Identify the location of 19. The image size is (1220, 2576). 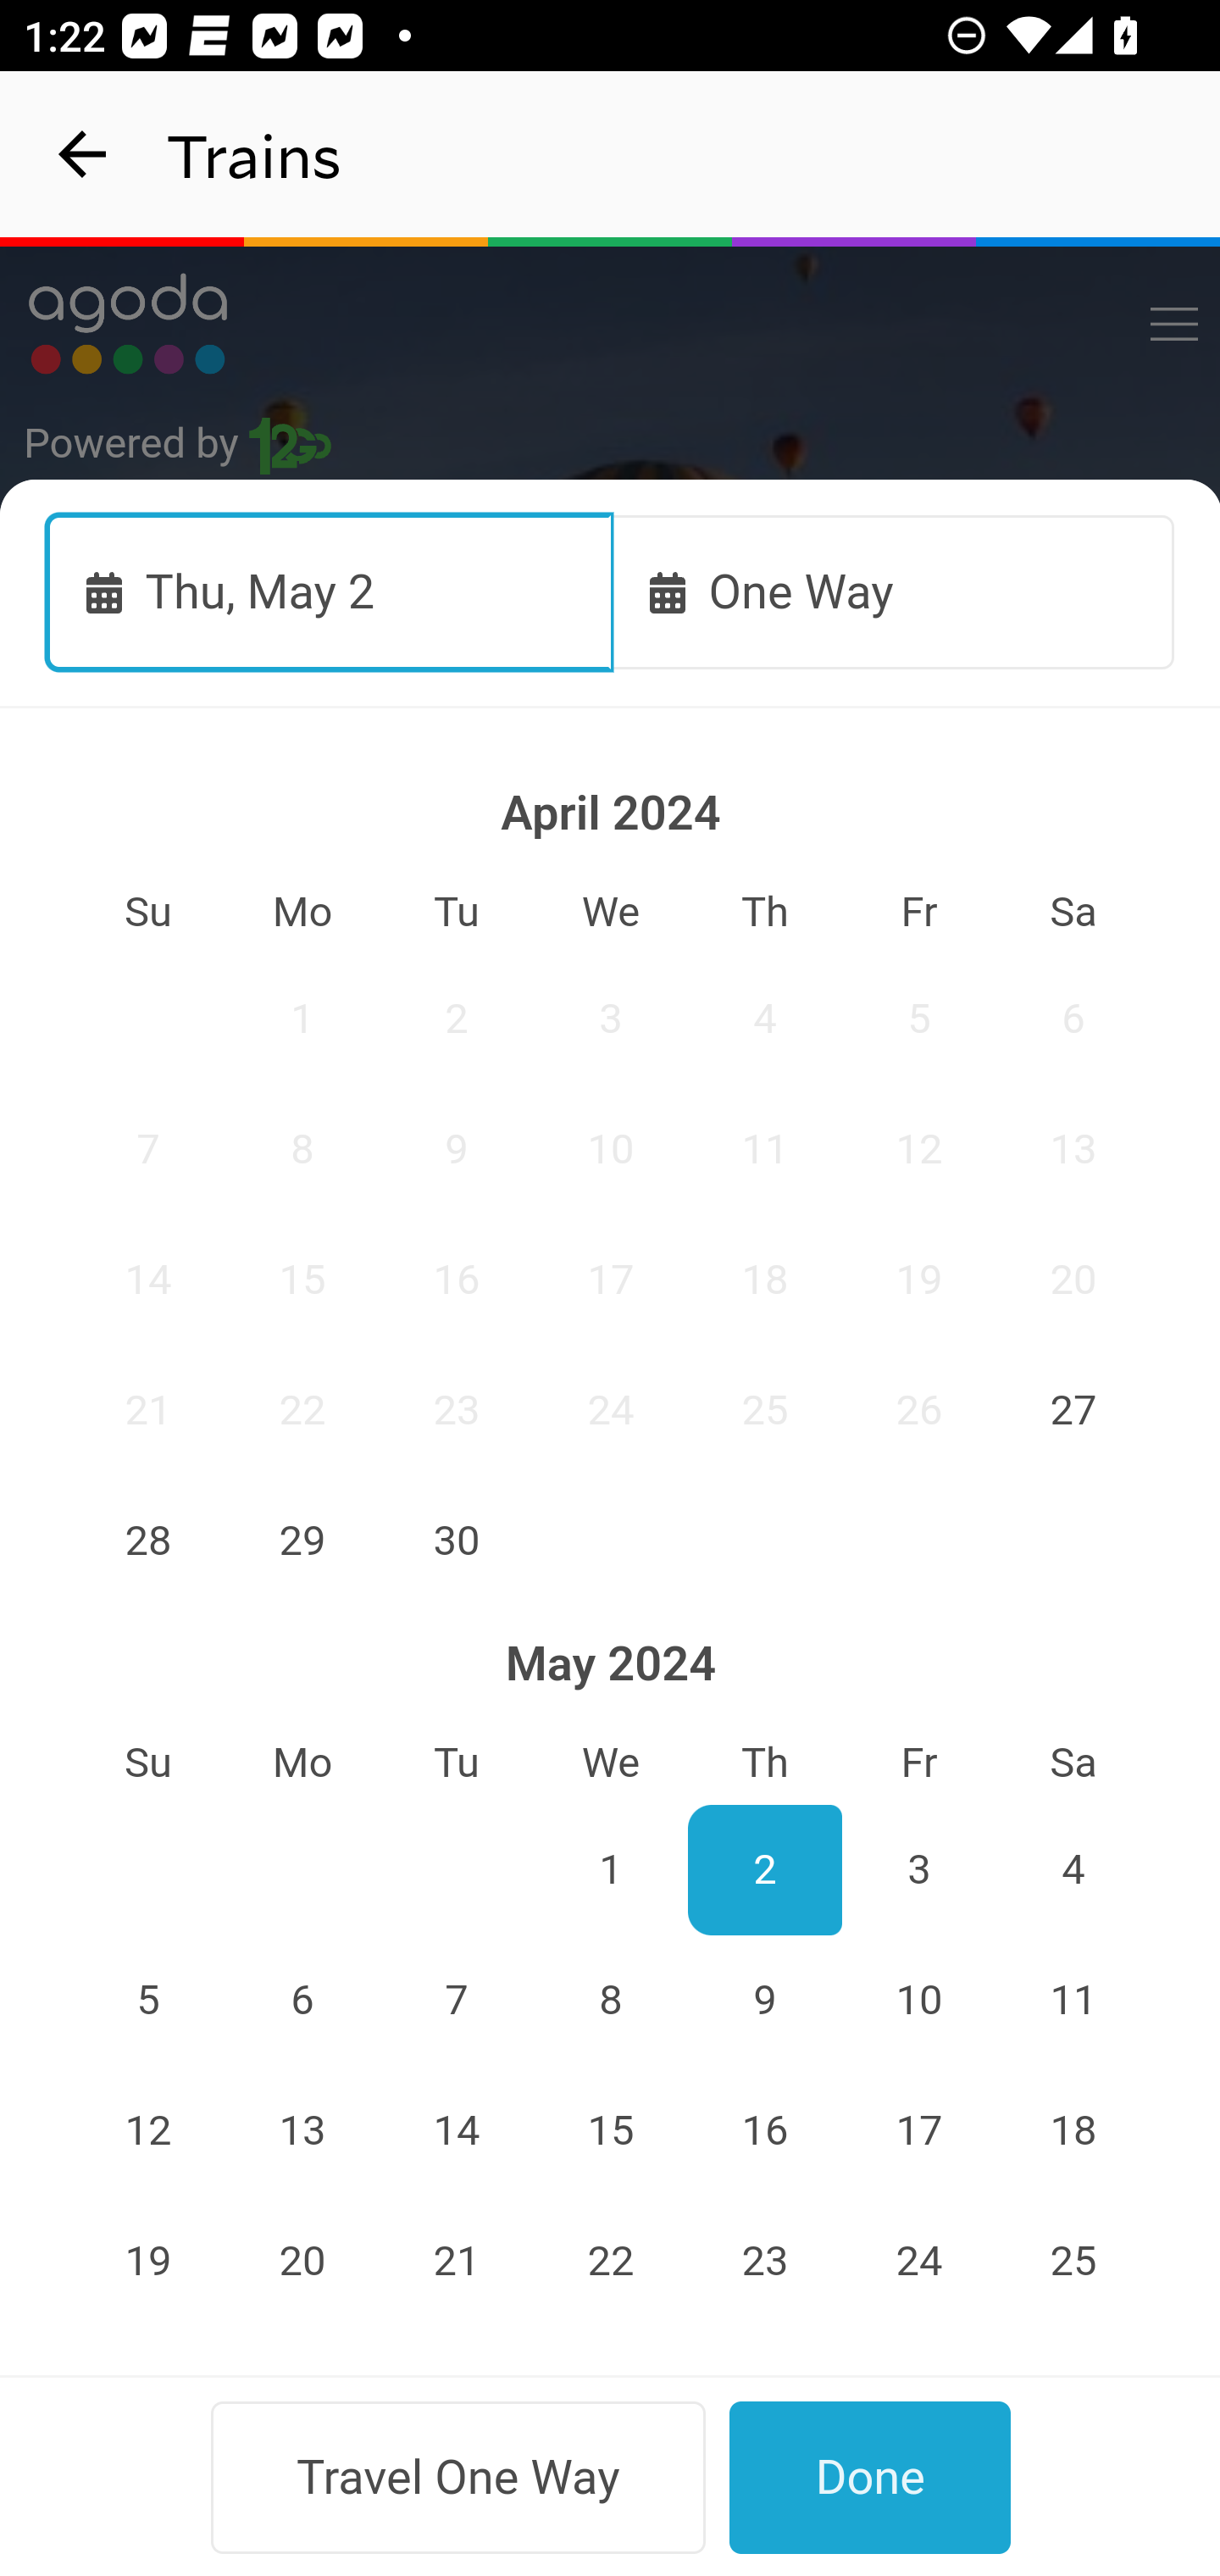
(147, 2262).